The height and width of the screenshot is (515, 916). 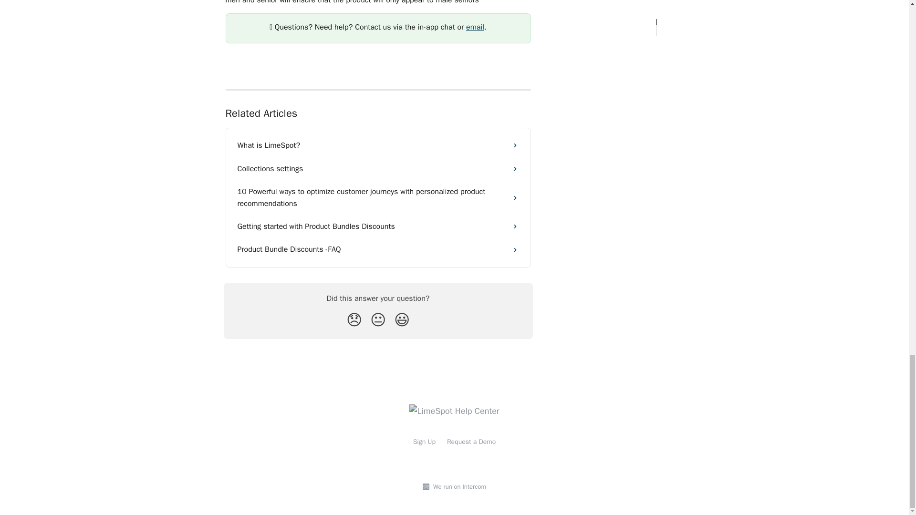 What do you see at coordinates (354, 319) in the screenshot?
I see `Disappointed` at bounding box center [354, 319].